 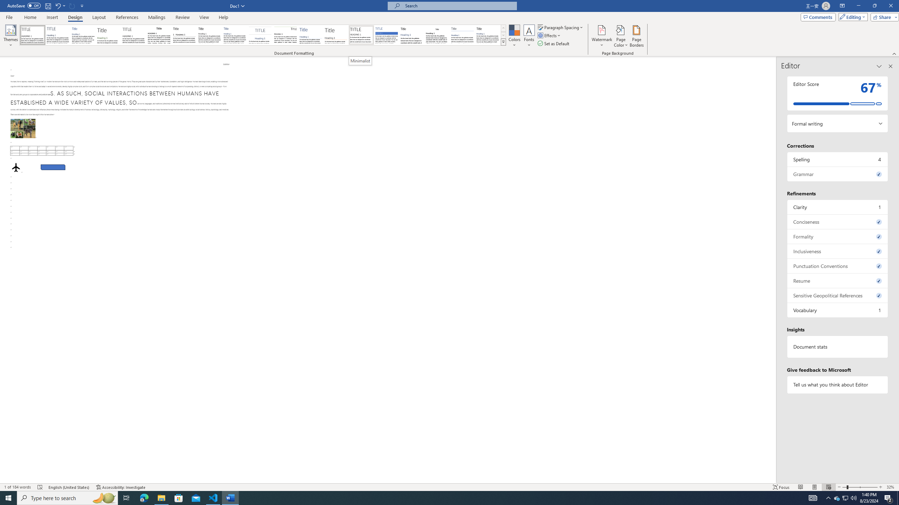 What do you see at coordinates (503, 42) in the screenshot?
I see `Style Set` at bounding box center [503, 42].